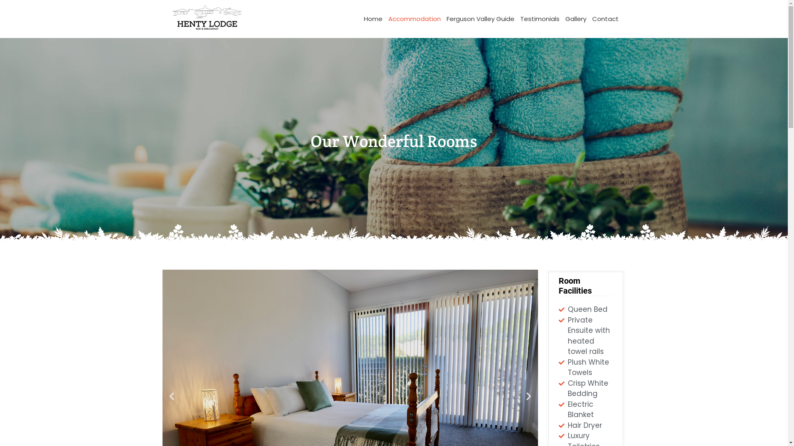 The width and height of the screenshot is (794, 446). Describe the element at coordinates (373, 19) in the screenshot. I see `Home` at that location.